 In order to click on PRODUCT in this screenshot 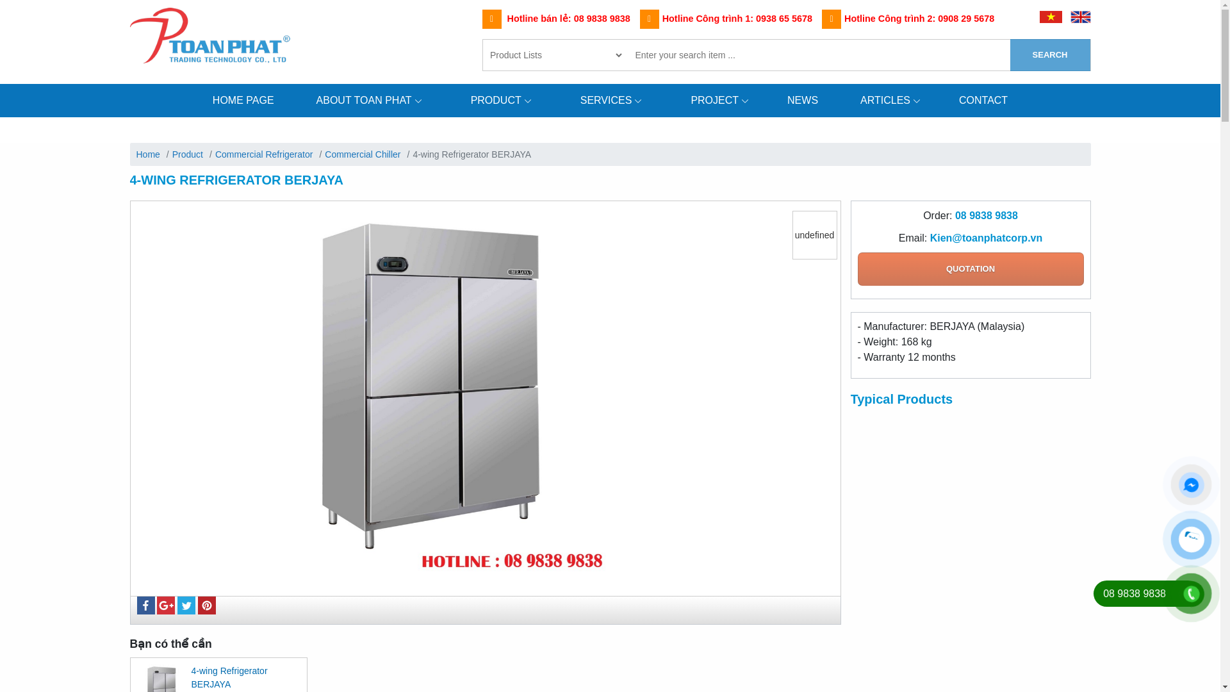, I will do `click(496, 100)`.